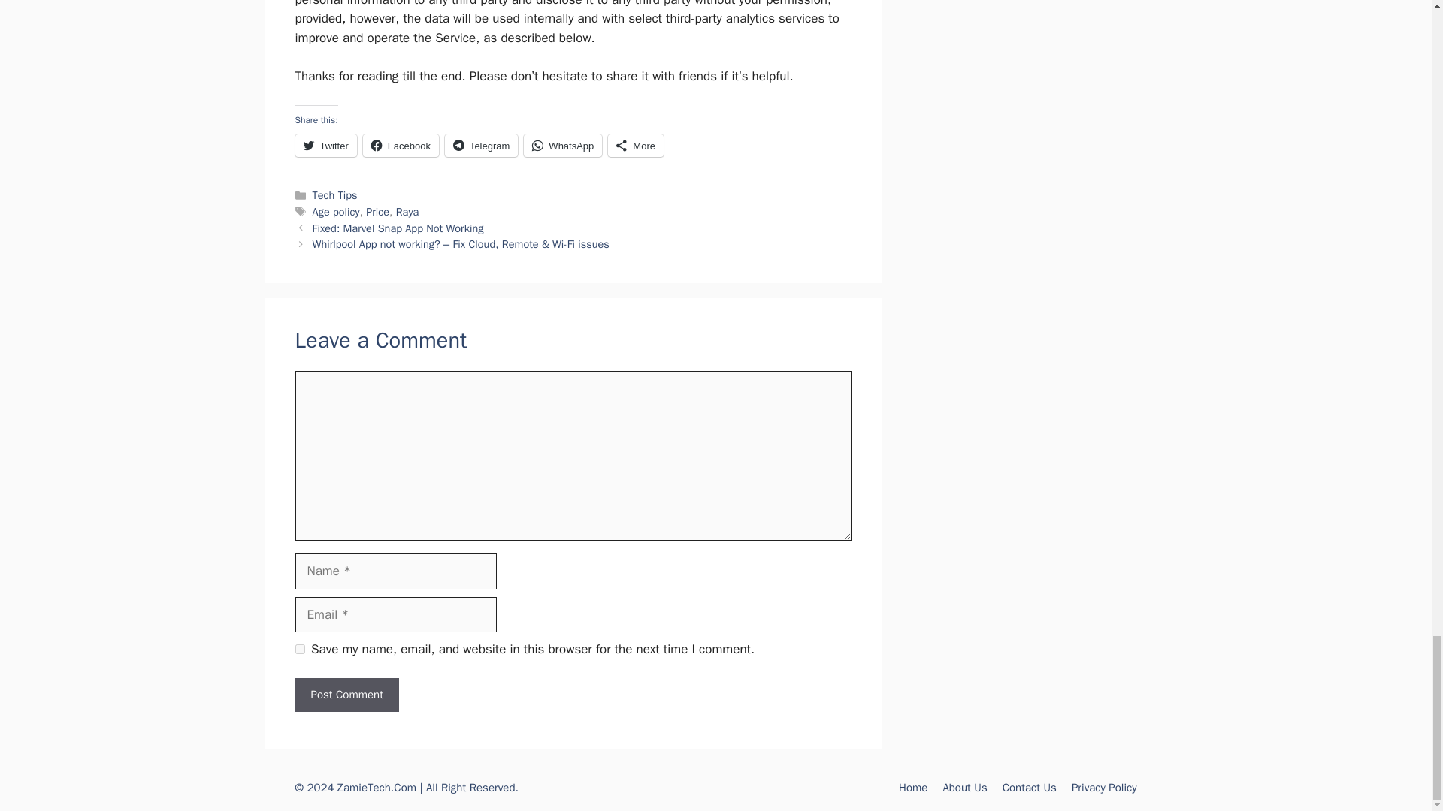  What do you see at coordinates (325, 146) in the screenshot?
I see `Twitter` at bounding box center [325, 146].